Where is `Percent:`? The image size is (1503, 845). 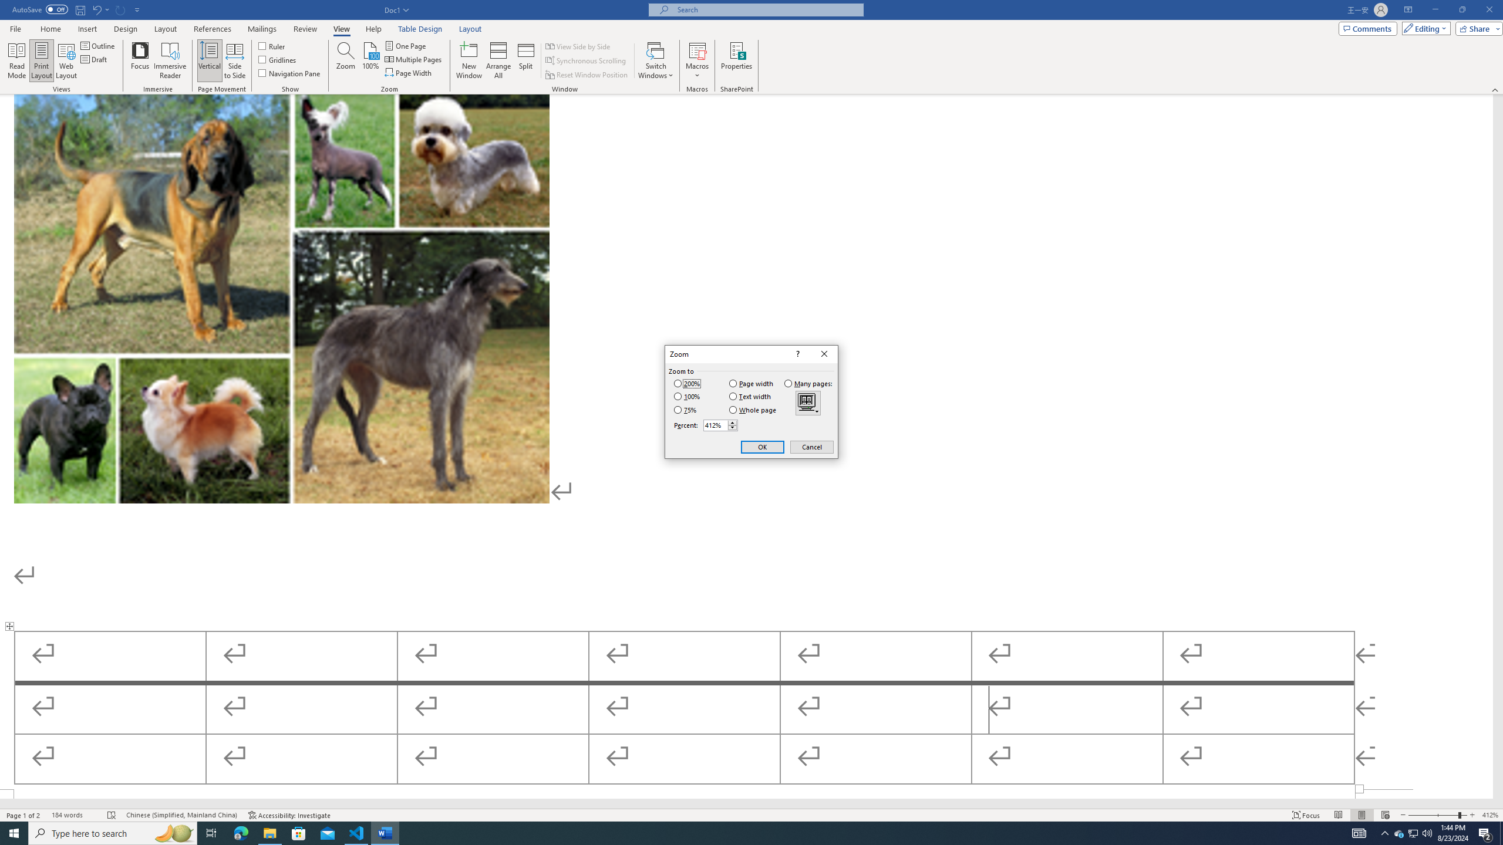 Percent: is located at coordinates (720, 425).